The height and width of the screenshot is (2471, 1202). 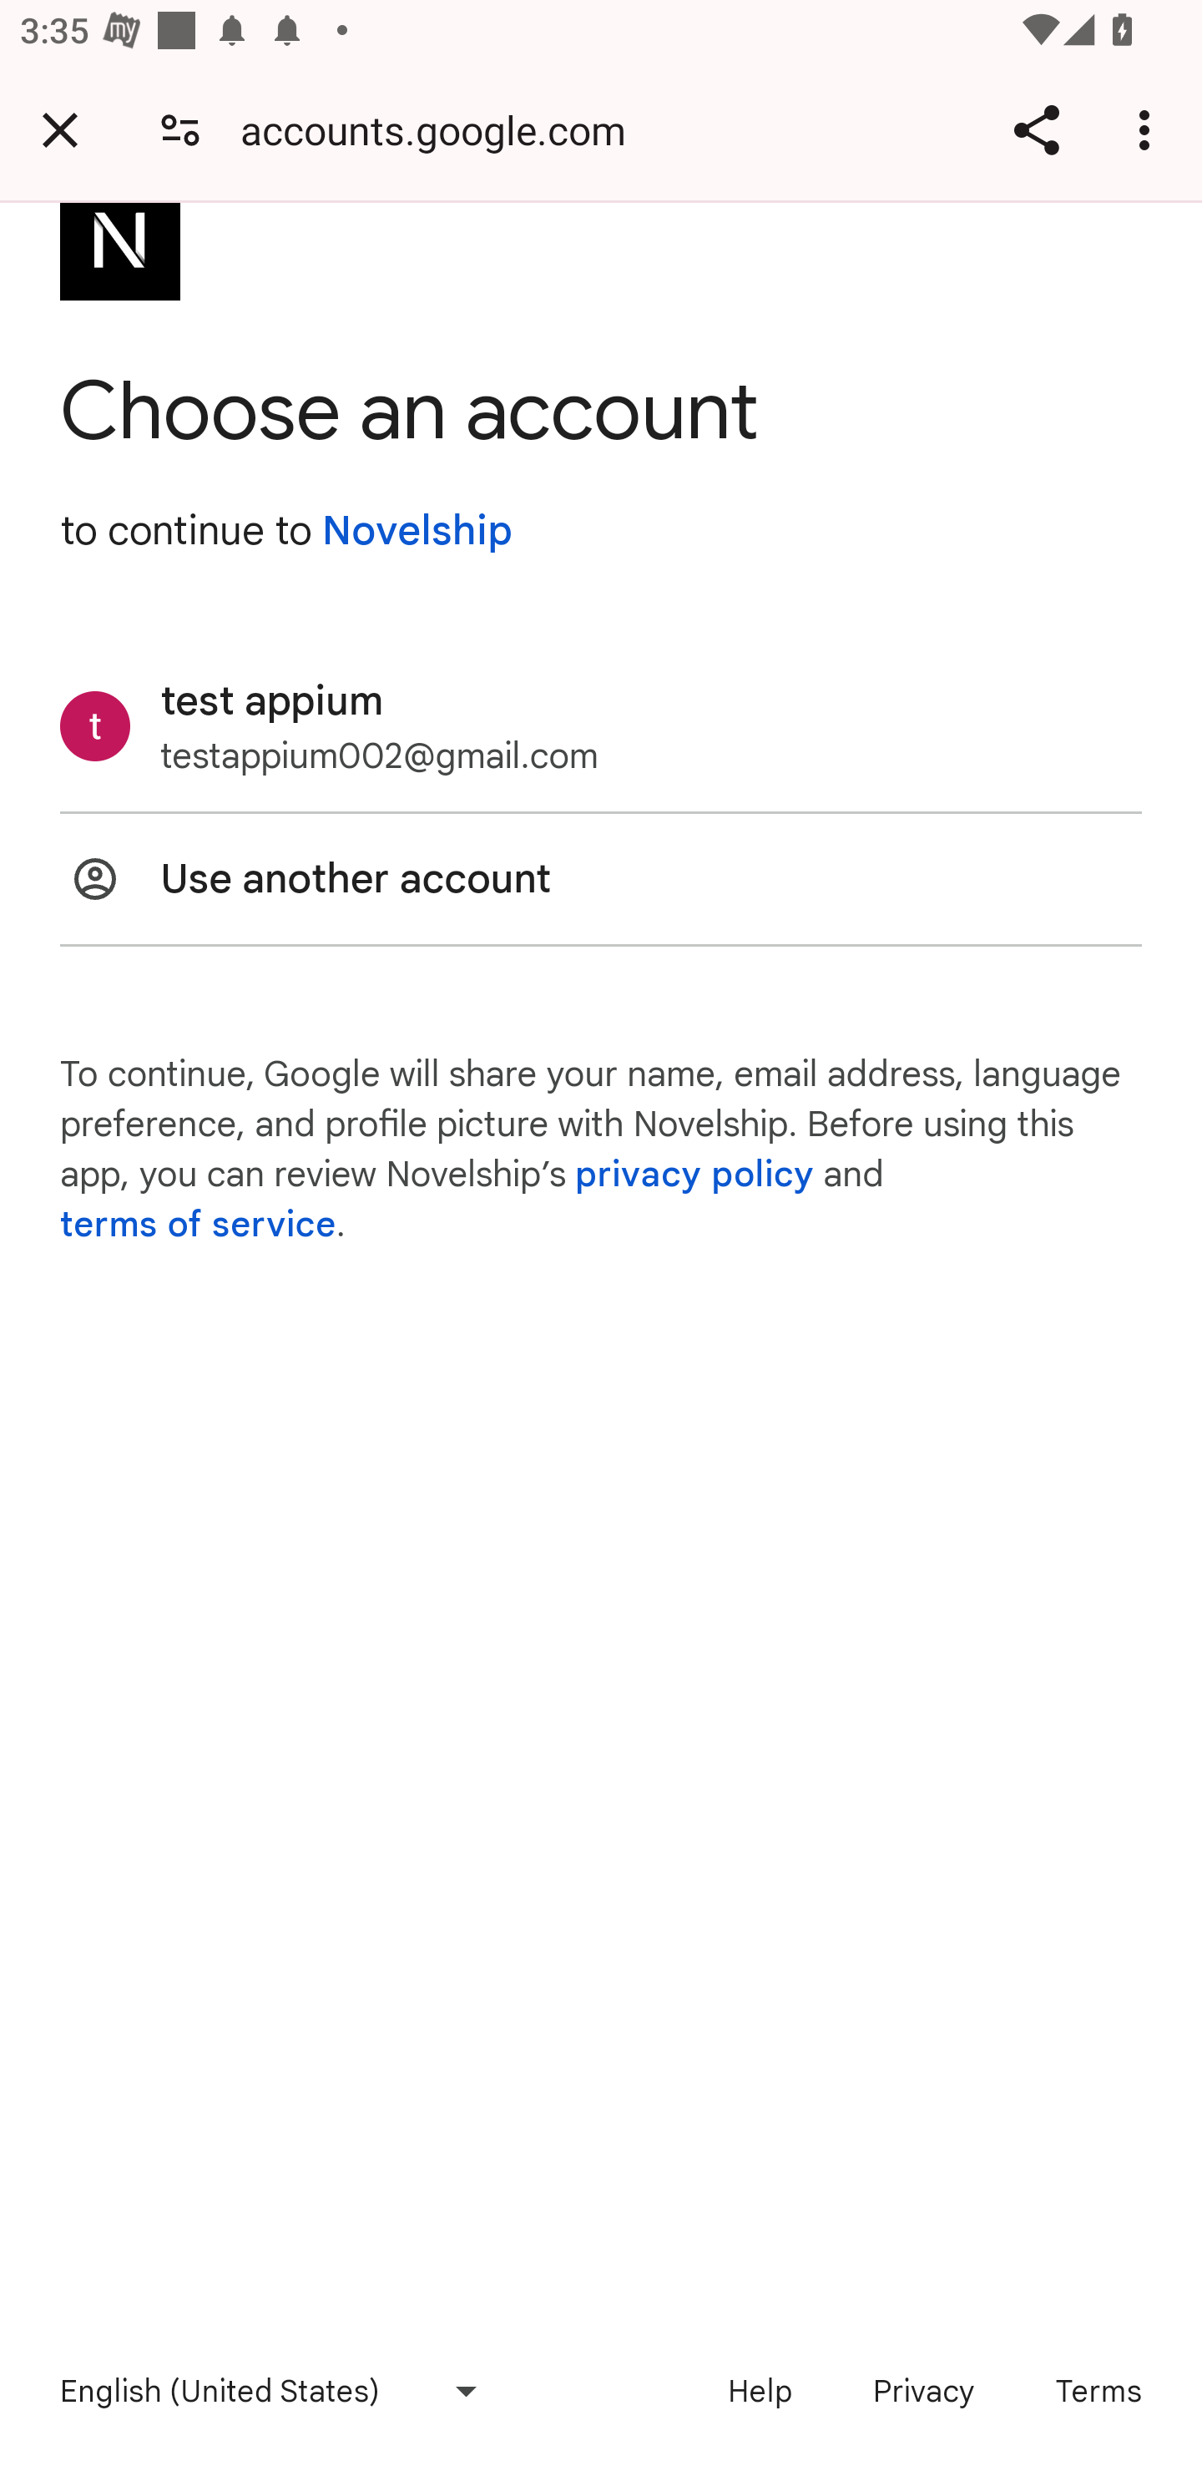 I want to click on Privacy, so click(x=923, y=2391).